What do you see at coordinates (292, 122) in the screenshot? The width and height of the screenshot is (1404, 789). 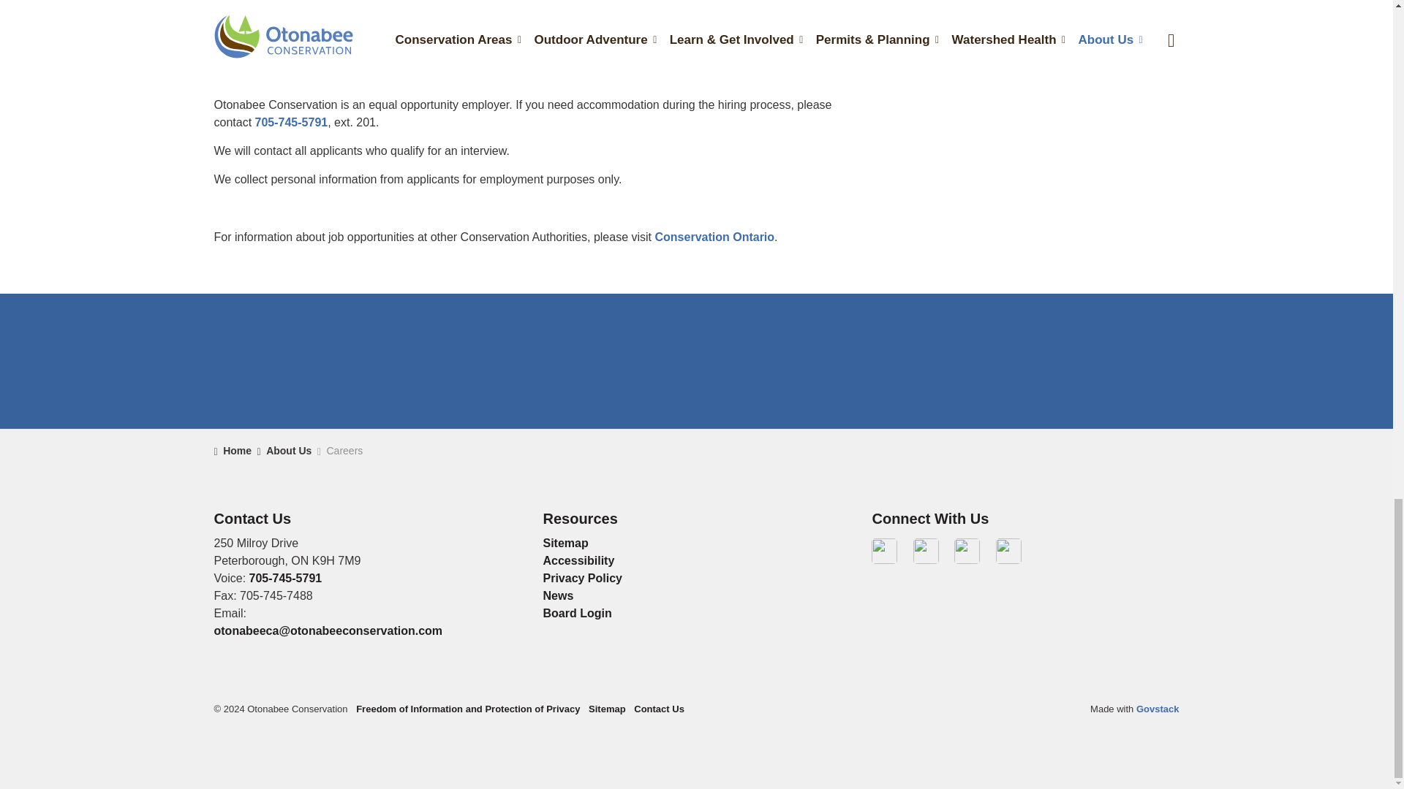 I see `Call us` at bounding box center [292, 122].